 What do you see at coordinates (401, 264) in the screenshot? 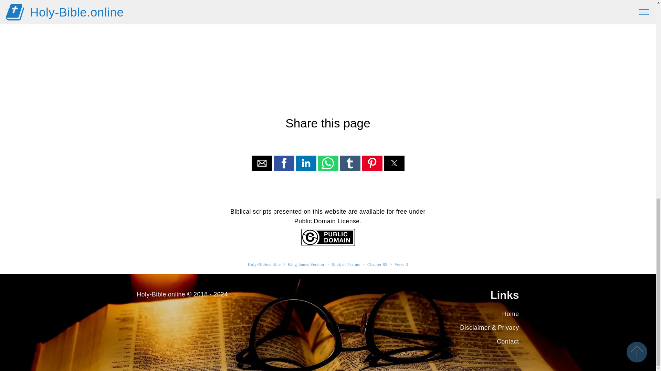
I see `Verse 3` at bounding box center [401, 264].